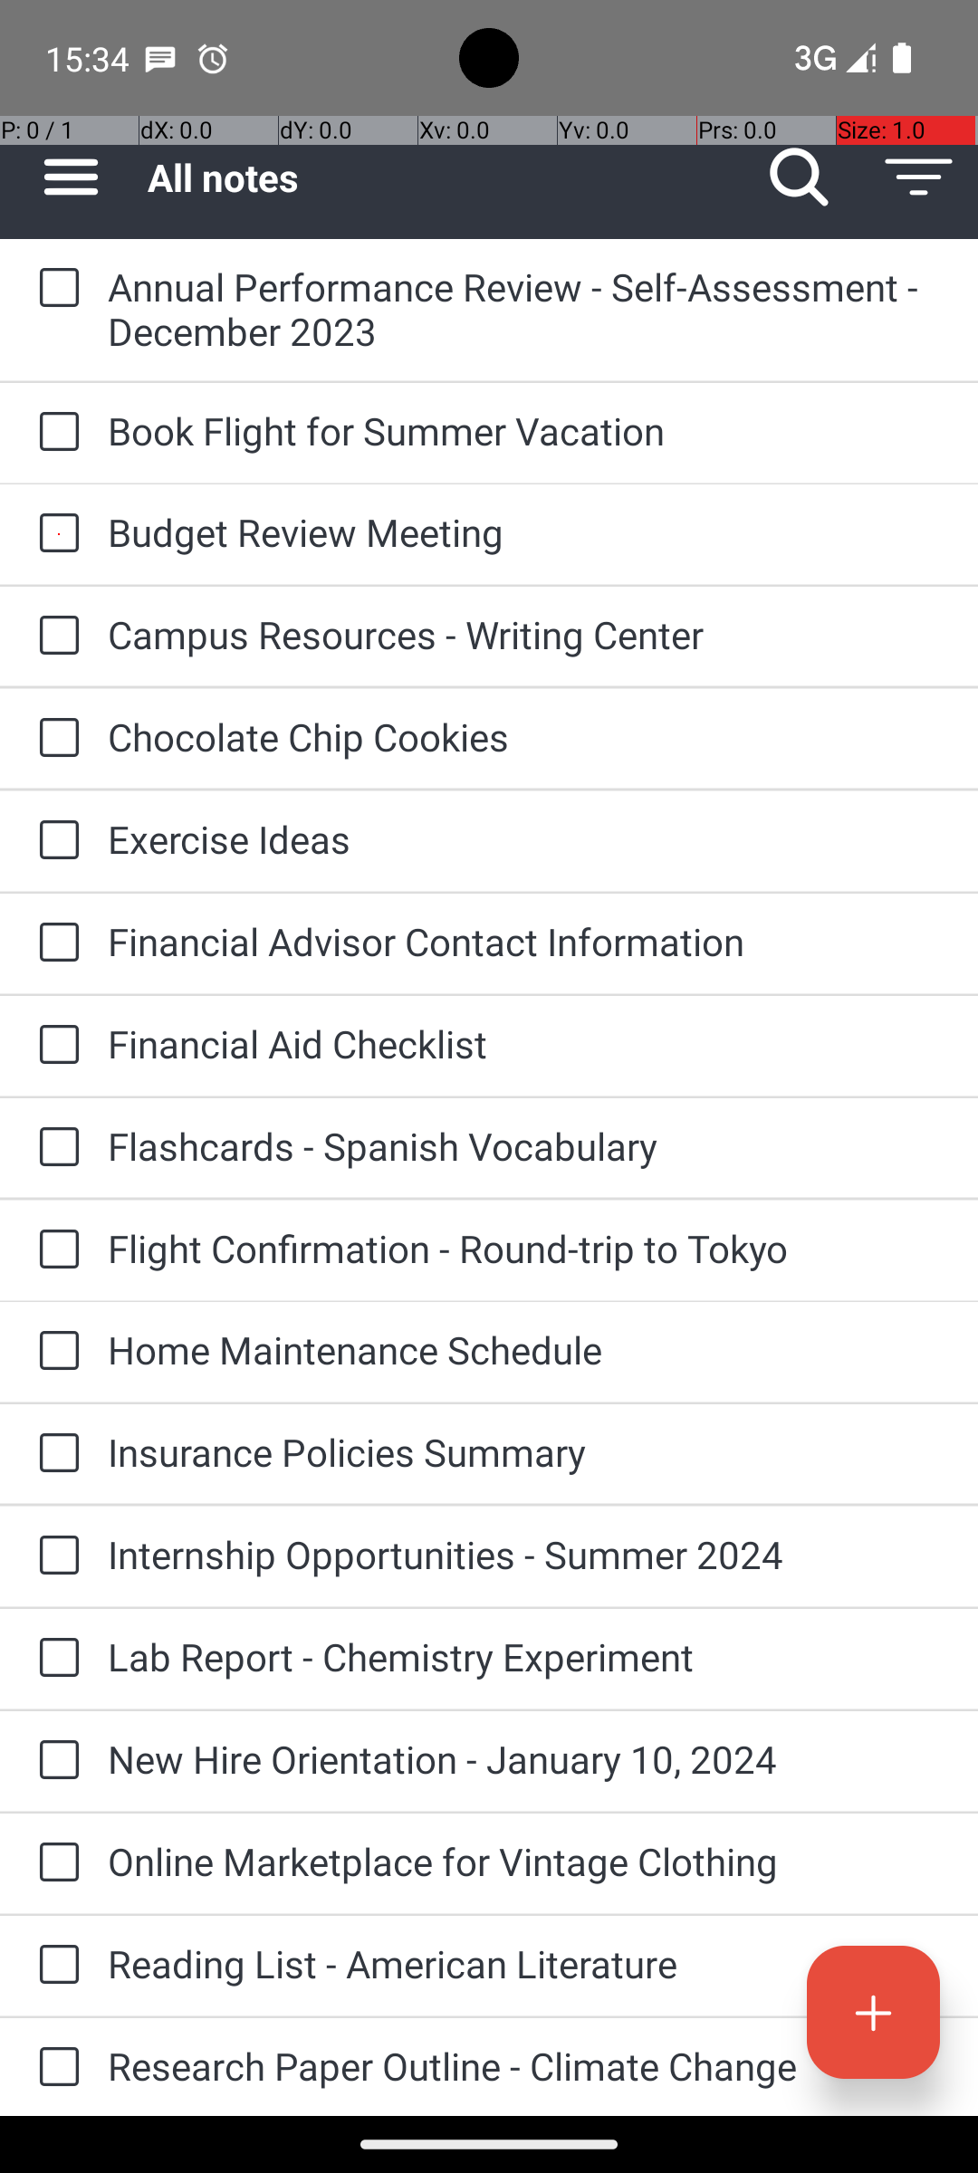 This screenshot has width=978, height=2173. I want to click on to-do: Campus Resources - Writing Center, so click(54, 637).